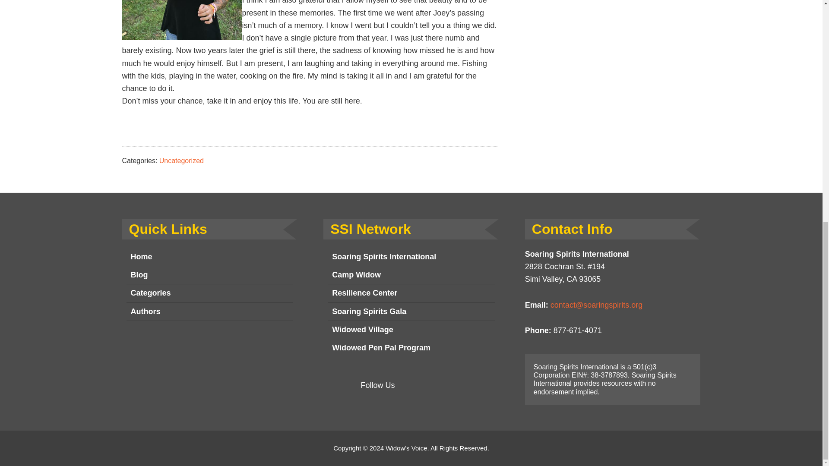 The width and height of the screenshot is (829, 466). Describe the element at coordinates (209, 293) in the screenshot. I see `Categories` at that location.